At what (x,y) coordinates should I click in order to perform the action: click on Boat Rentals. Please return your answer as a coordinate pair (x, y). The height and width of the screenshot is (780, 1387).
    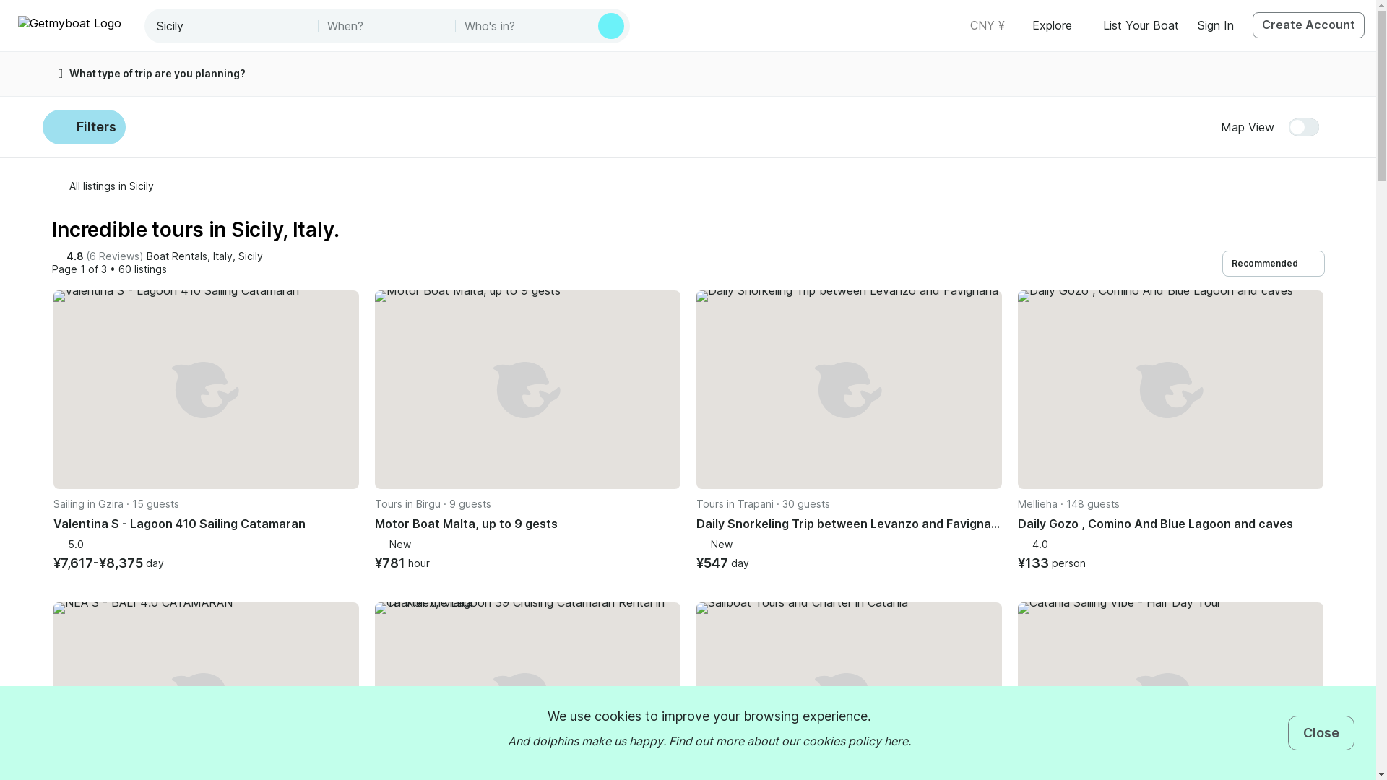
    Looking at the image, I should click on (176, 256).